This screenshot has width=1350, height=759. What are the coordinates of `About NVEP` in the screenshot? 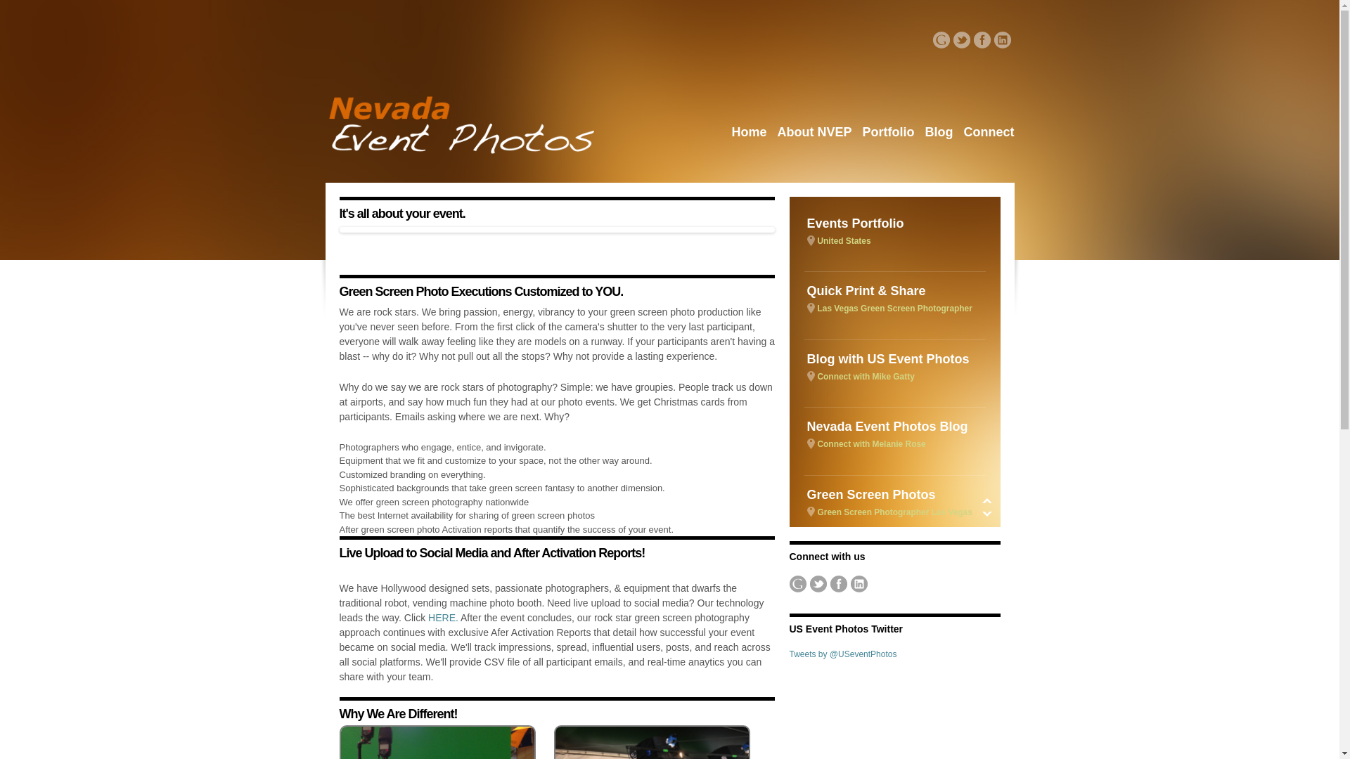 It's located at (814, 136).